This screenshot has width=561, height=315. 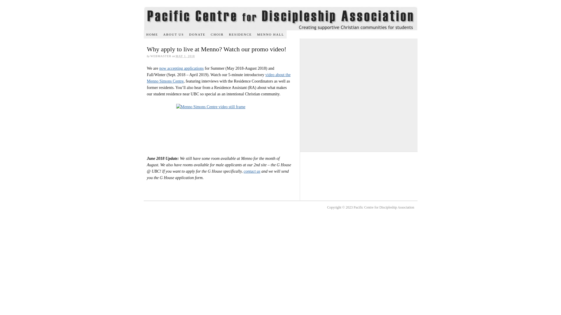 What do you see at coordinates (219, 78) in the screenshot?
I see `video about the Menno Simons Centre` at bounding box center [219, 78].